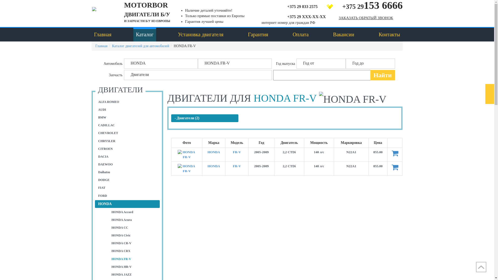  I want to click on HONDA FR-V, so click(133, 259).